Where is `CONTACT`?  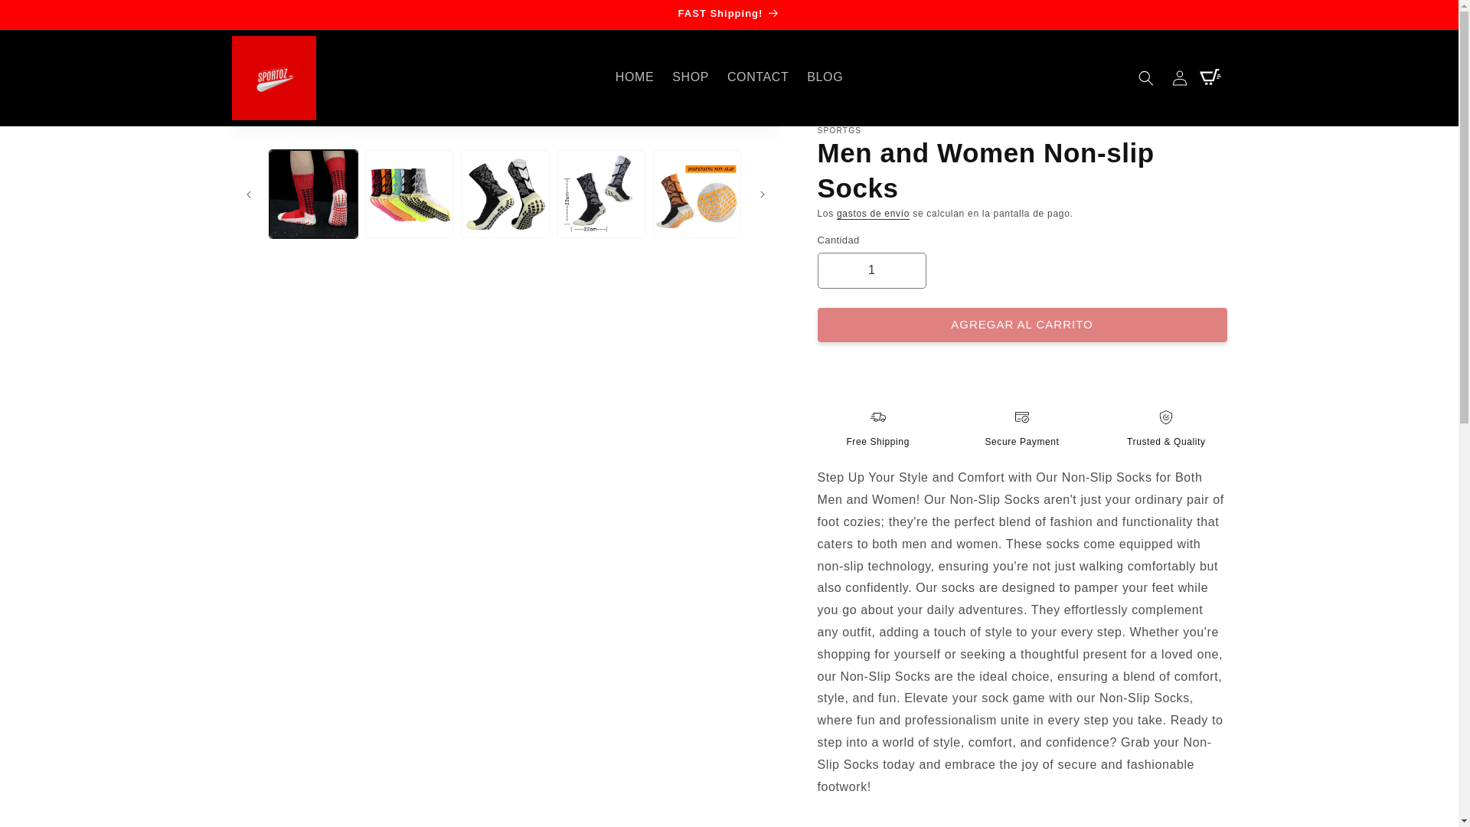 CONTACT is located at coordinates (758, 77).